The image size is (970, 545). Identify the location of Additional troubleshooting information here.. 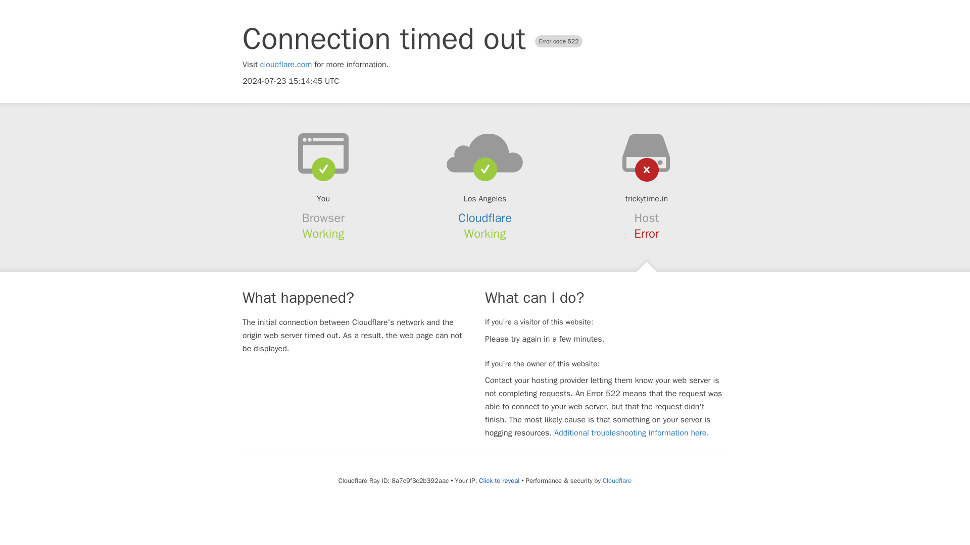
(632, 433).